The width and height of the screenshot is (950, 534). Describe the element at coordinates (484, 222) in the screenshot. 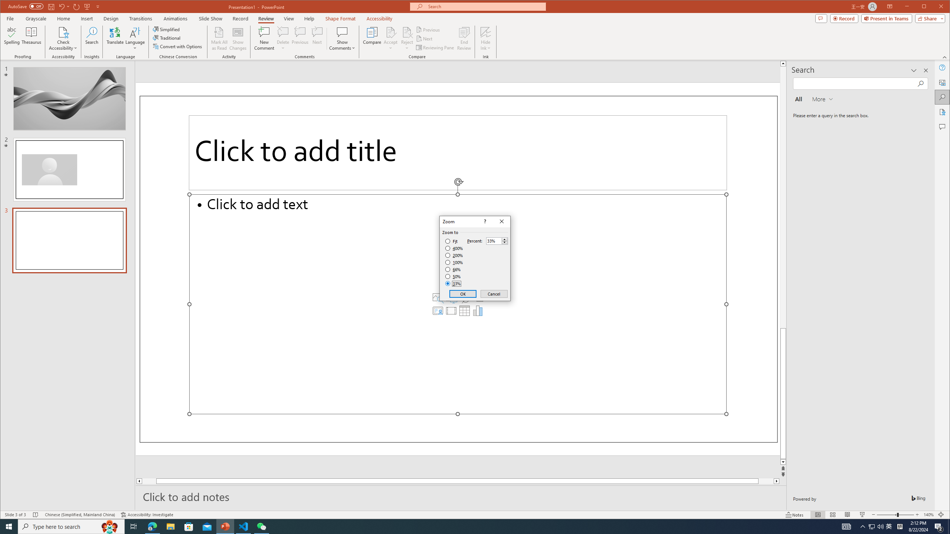

I see `Context help` at that location.